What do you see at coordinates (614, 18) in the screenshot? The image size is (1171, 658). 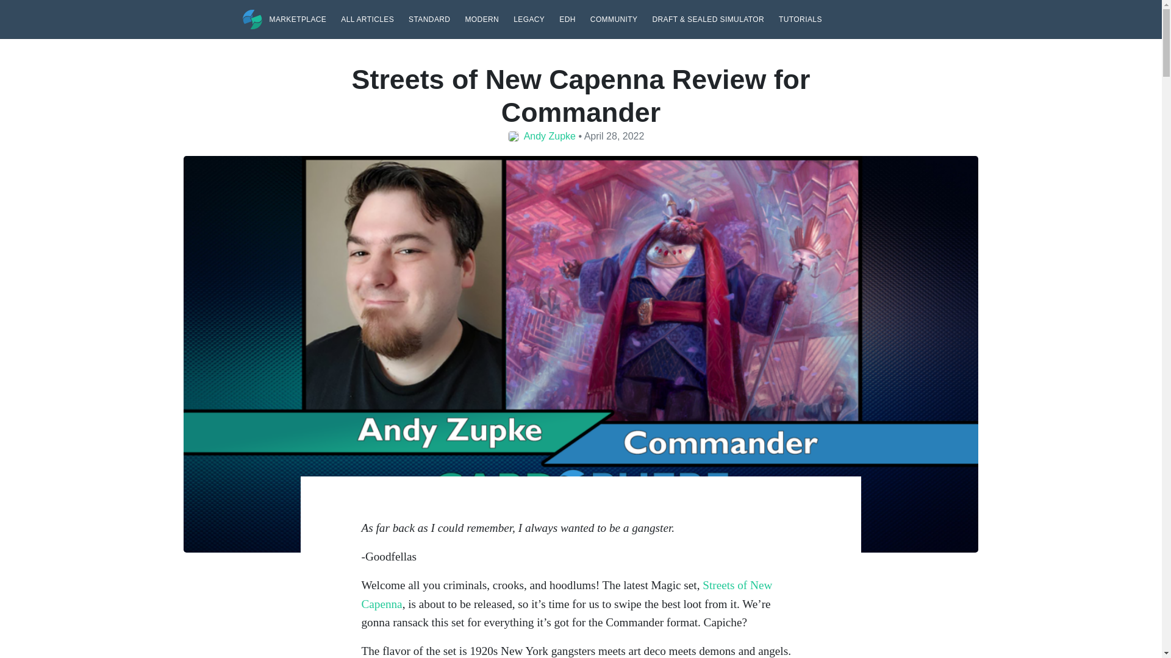 I see `COMMUNITY` at bounding box center [614, 18].